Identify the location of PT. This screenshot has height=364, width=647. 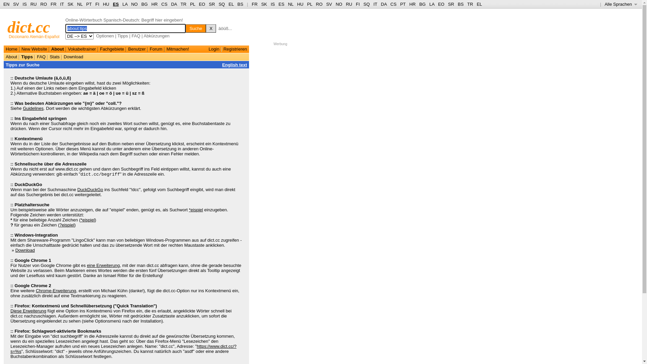
(89, 4).